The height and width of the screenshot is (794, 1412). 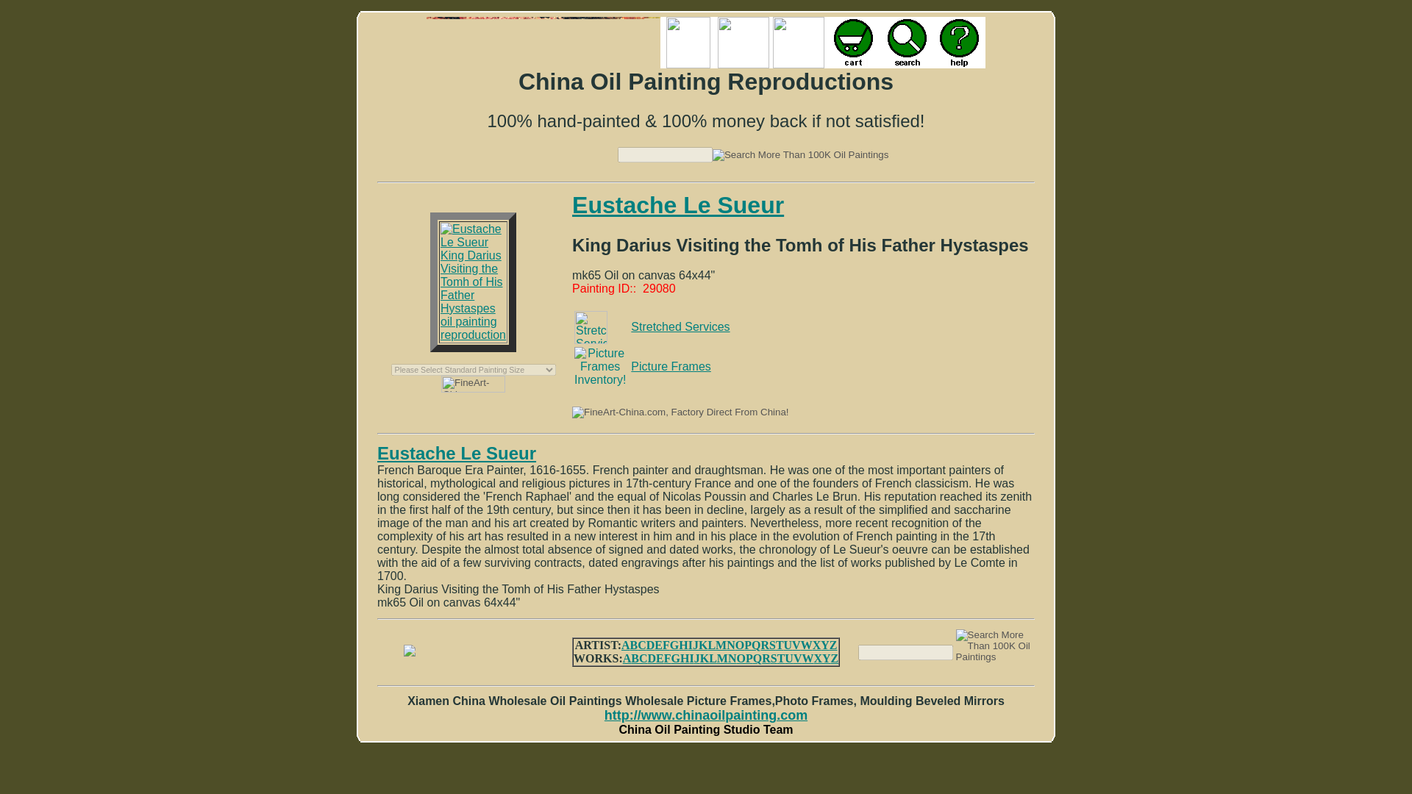 I want to click on Eustache Le Sueur, so click(x=456, y=453).